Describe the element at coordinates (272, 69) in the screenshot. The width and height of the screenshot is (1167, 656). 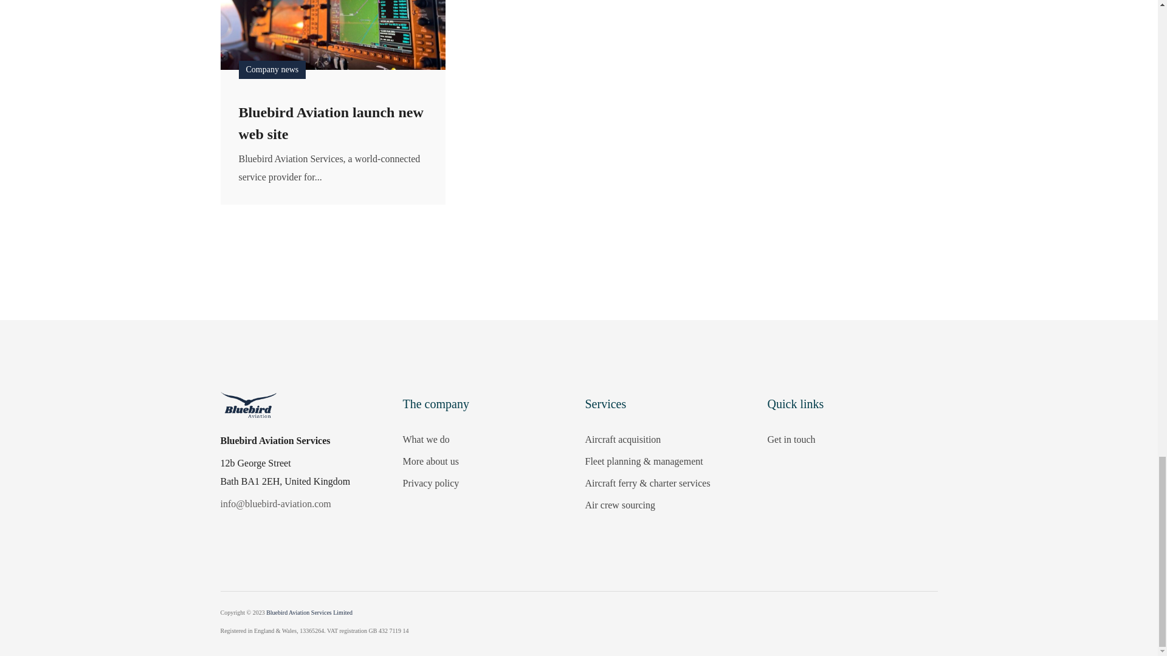
I see `Company news` at that location.